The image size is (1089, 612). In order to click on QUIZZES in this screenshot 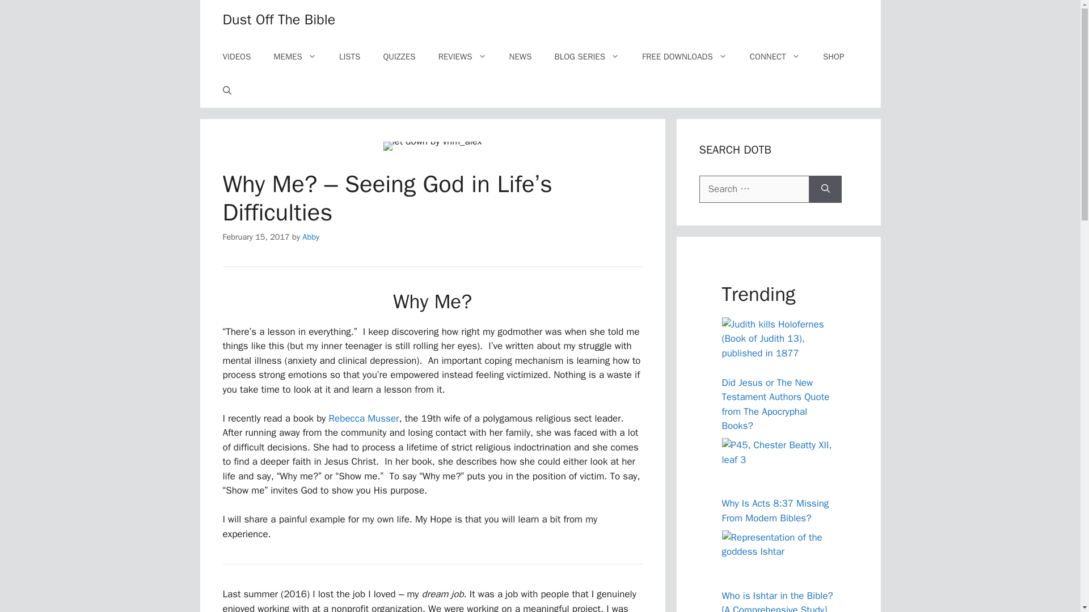, I will do `click(399, 57)`.